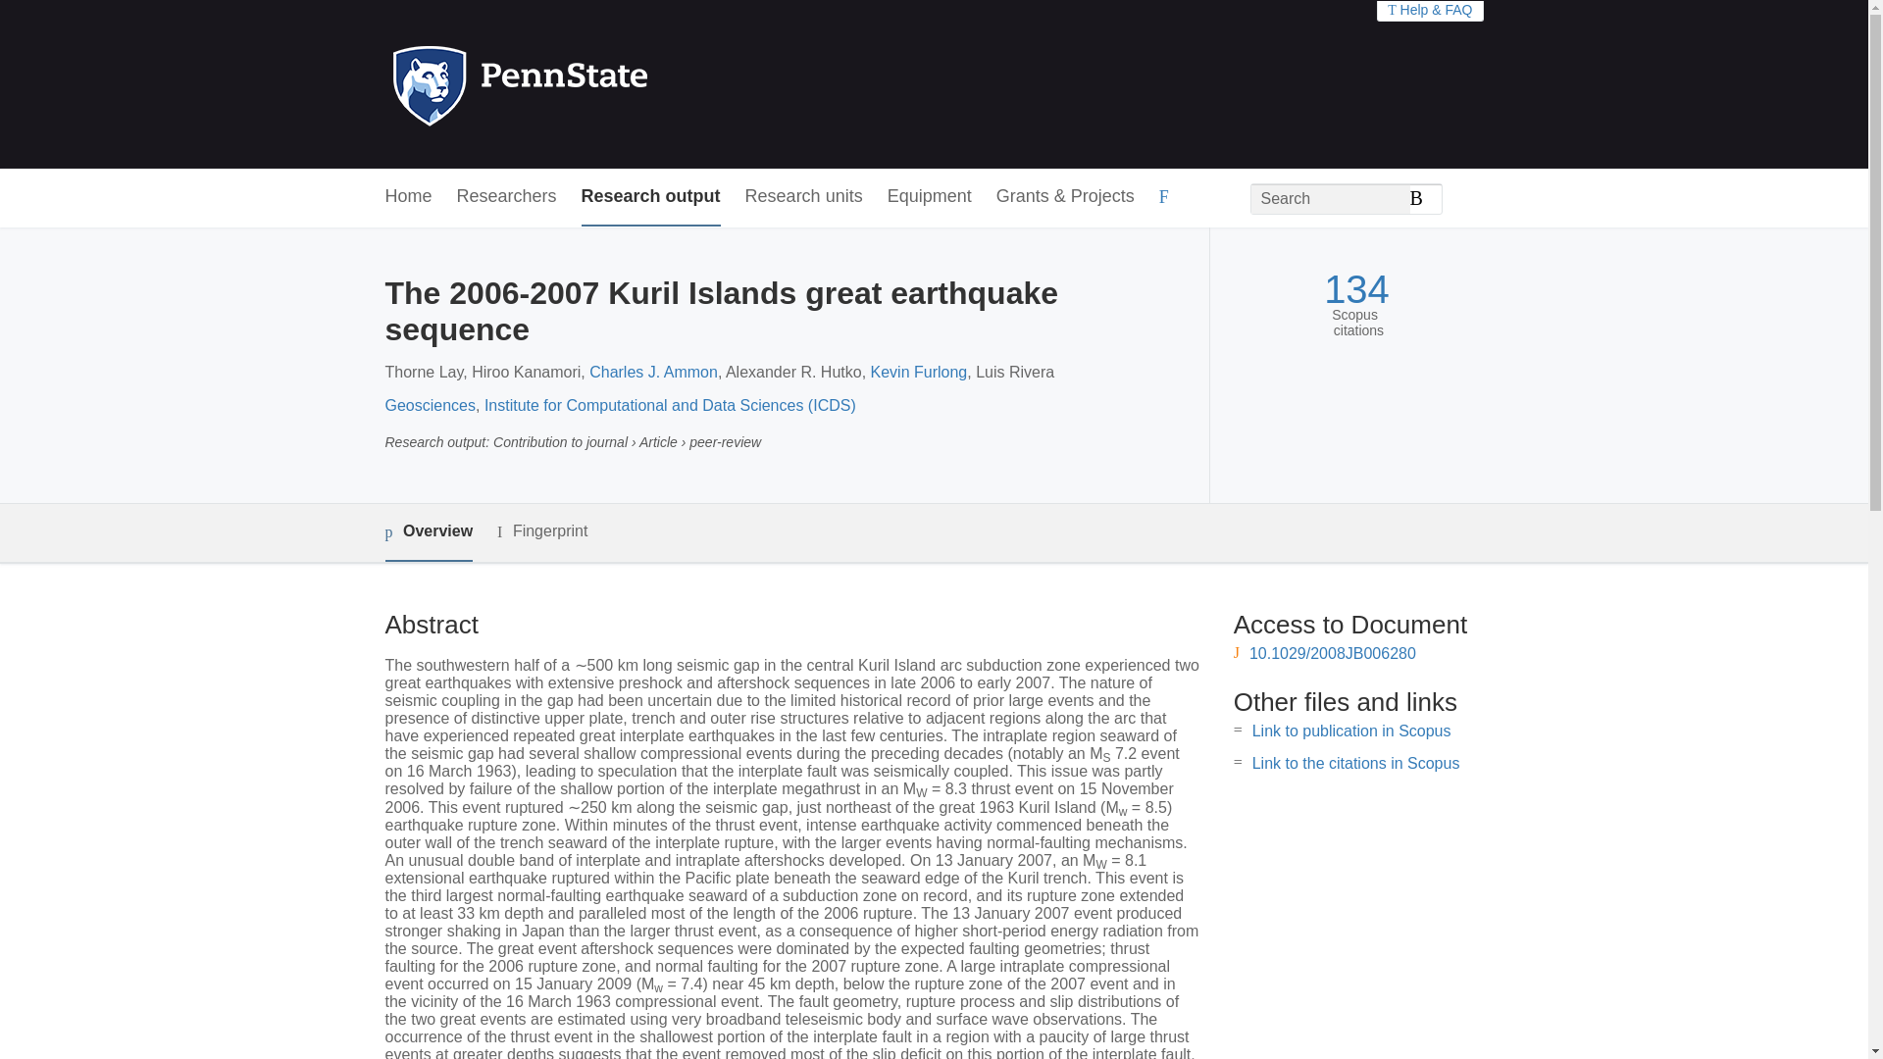 This screenshot has height=1059, width=1883. Describe the element at coordinates (918, 372) in the screenshot. I see `Kevin Furlong` at that location.